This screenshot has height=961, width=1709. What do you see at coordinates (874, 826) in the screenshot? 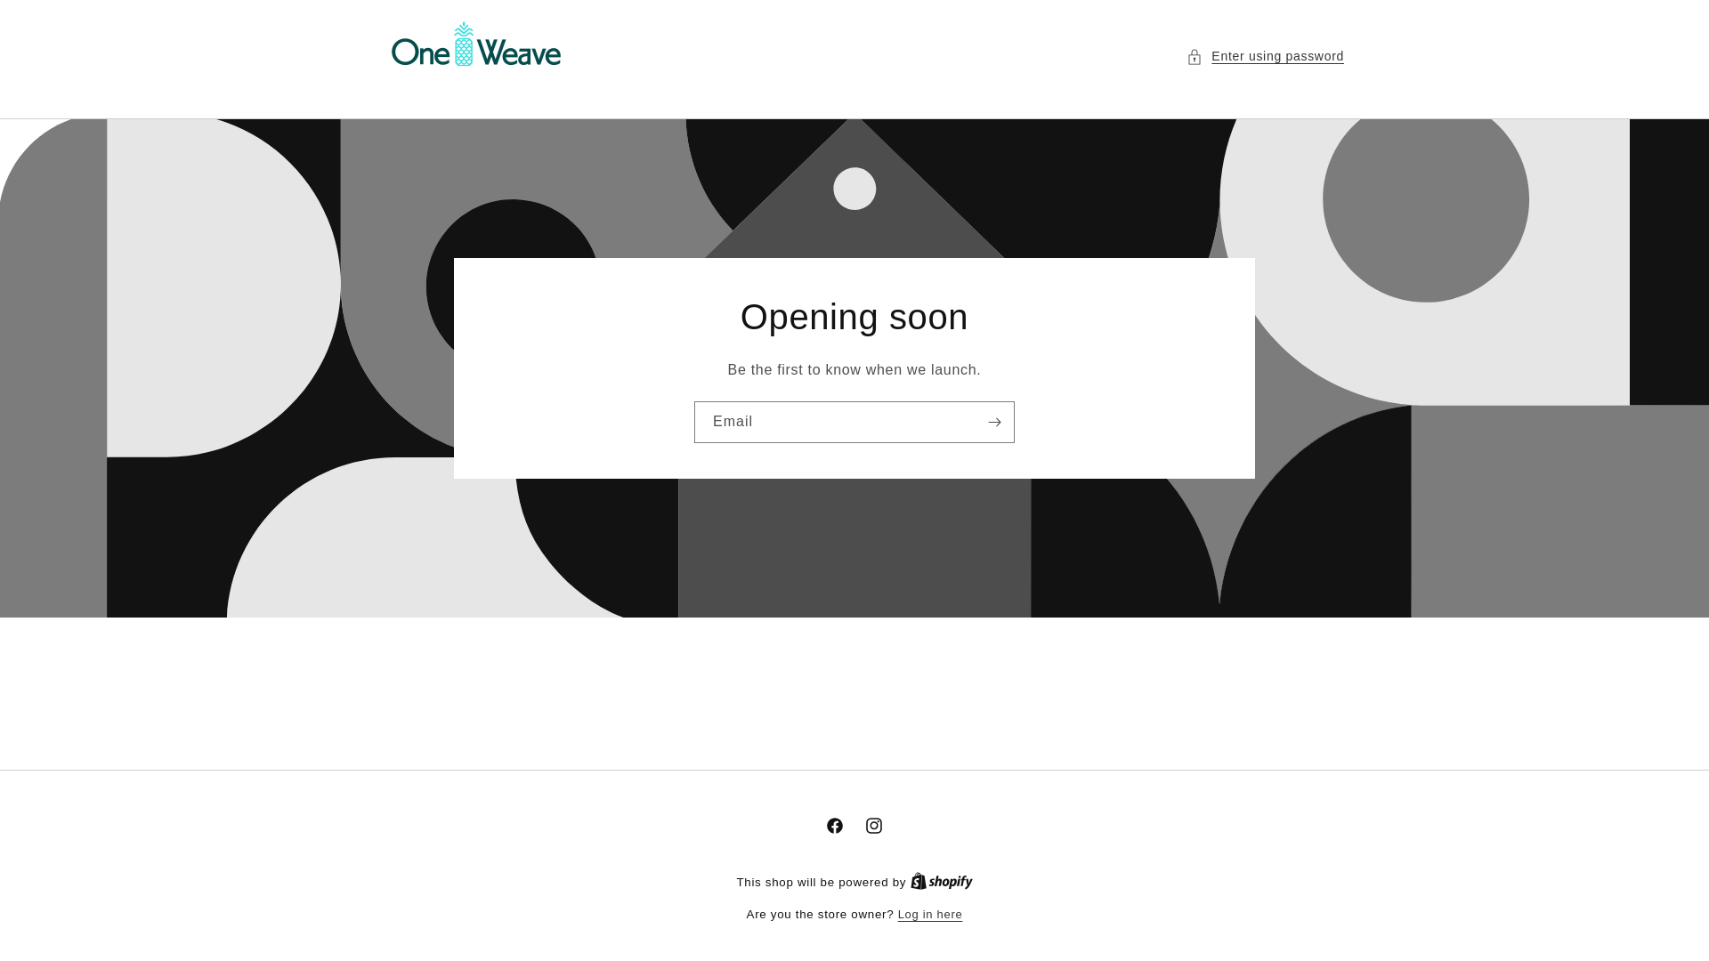
I see `Instagram` at bounding box center [874, 826].